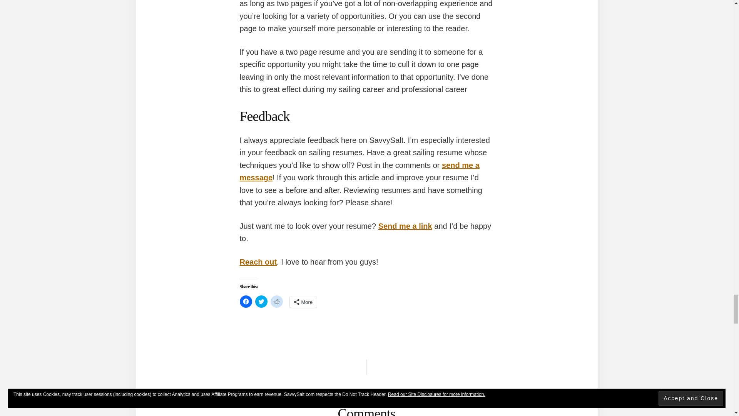 The height and width of the screenshot is (416, 739). I want to click on Reach out, so click(258, 262).